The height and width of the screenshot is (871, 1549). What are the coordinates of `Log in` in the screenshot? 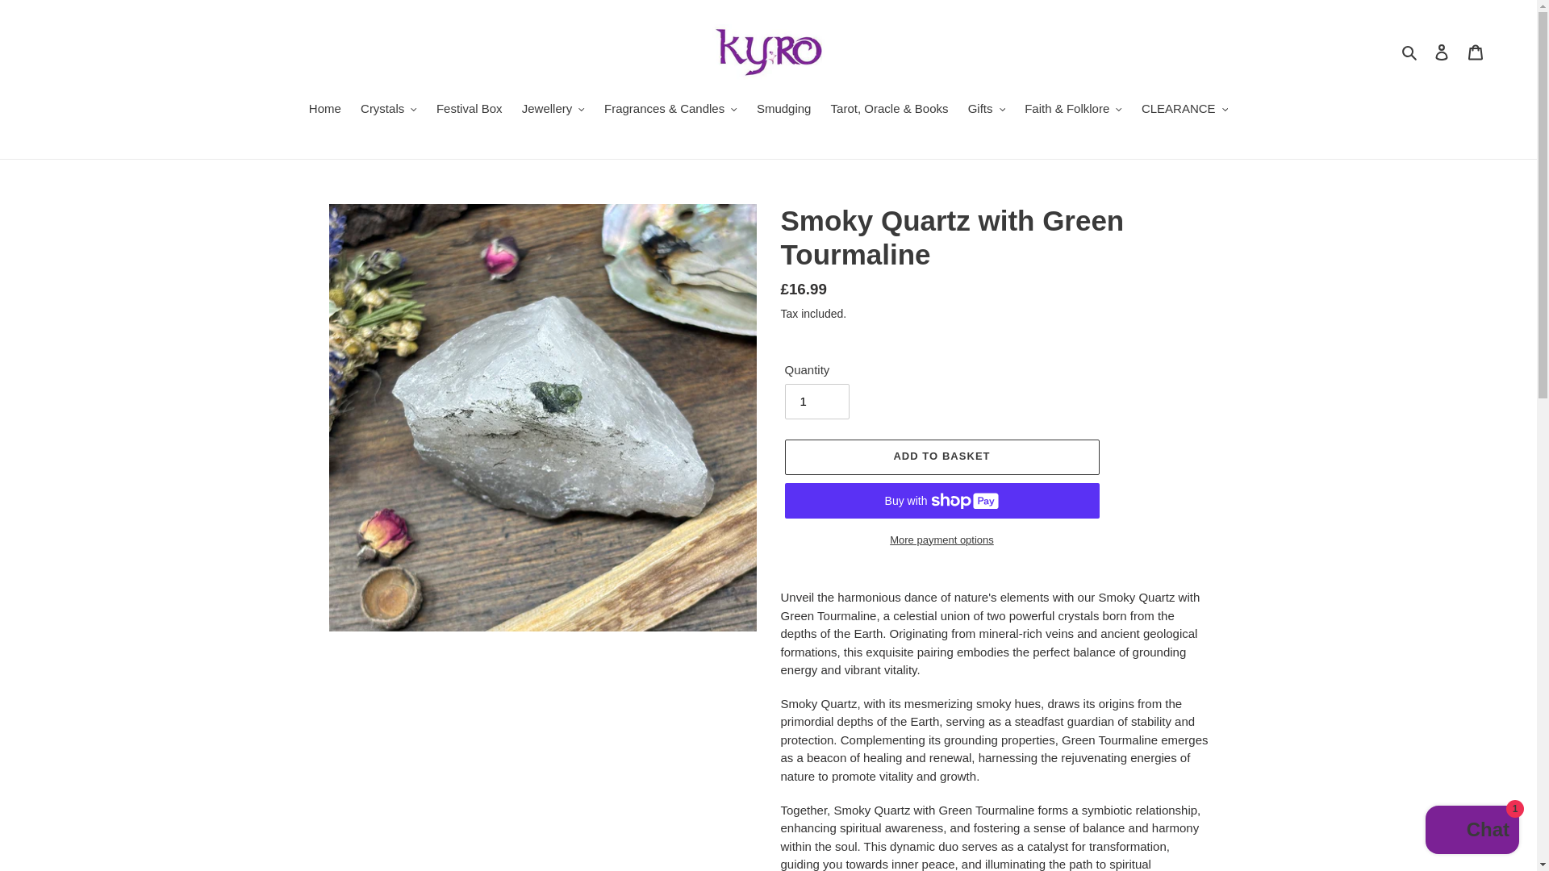 It's located at (1442, 52).